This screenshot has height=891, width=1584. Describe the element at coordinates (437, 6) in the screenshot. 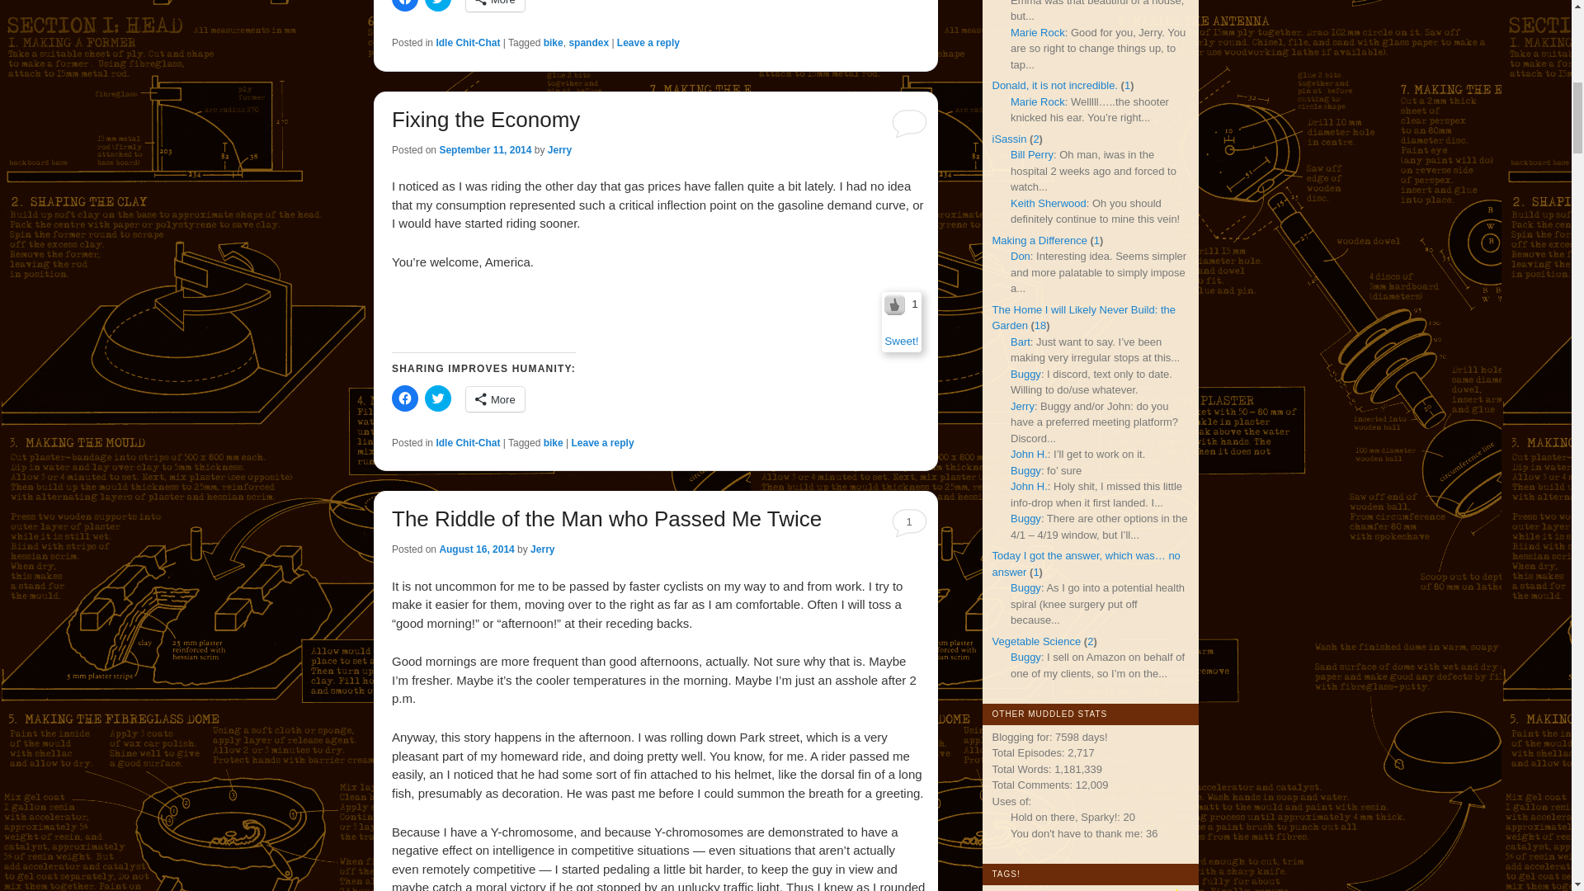

I see `Click to share on Twitter` at that location.